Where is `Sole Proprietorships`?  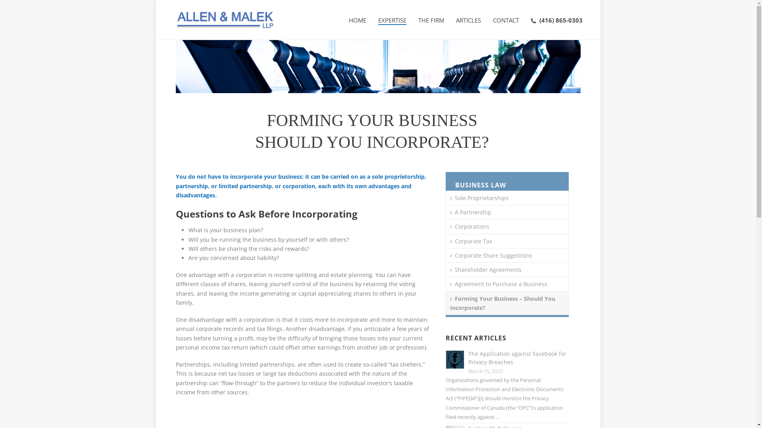 Sole Proprietorships is located at coordinates (479, 198).